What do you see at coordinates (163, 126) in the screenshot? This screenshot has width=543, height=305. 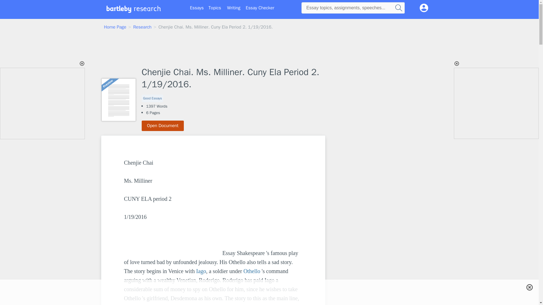 I see `Open Document` at bounding box center [163, 126].